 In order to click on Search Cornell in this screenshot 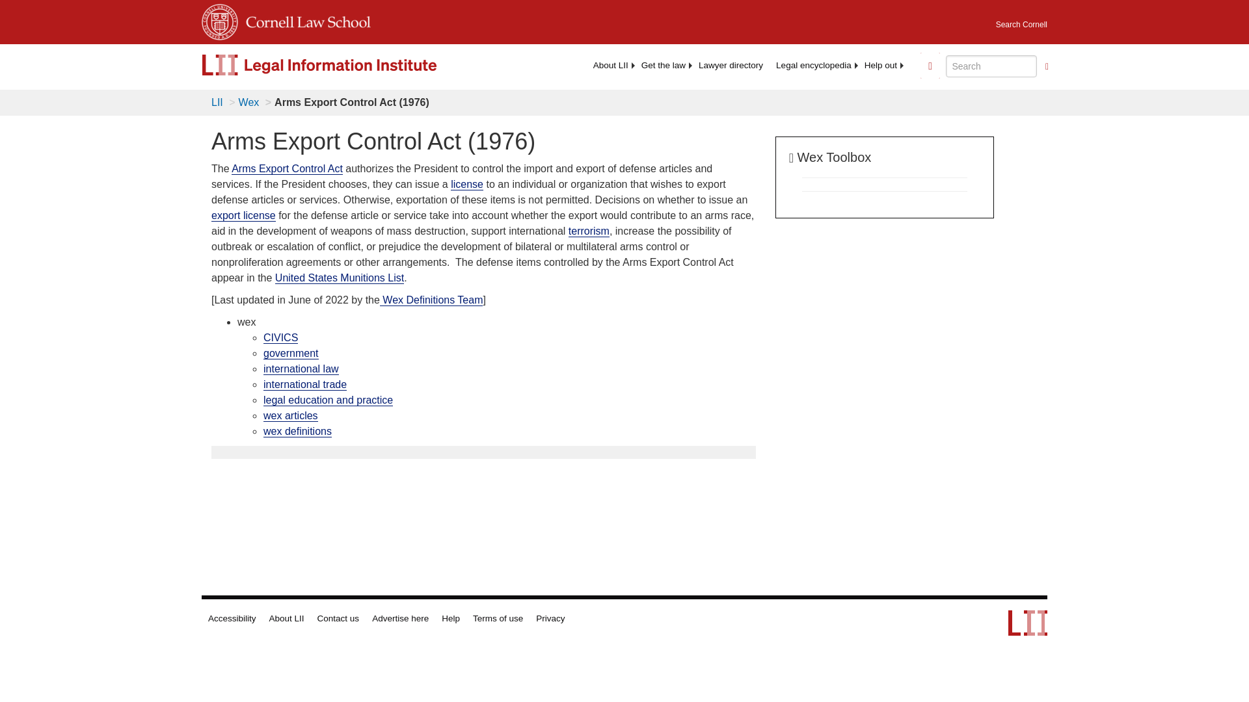, I will do `click(1021, 21)`.